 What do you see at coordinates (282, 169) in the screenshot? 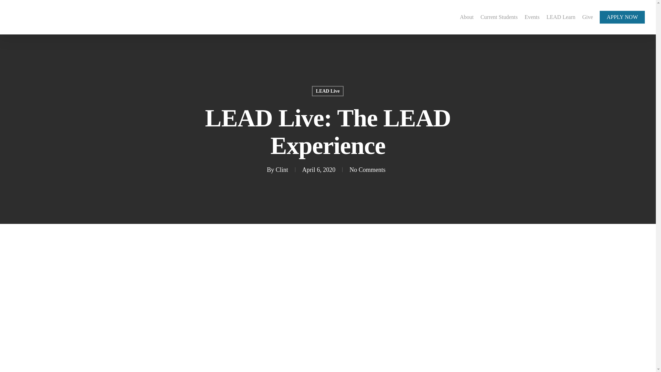
I see `Posts by Clint` at bounding box center [282, 169].